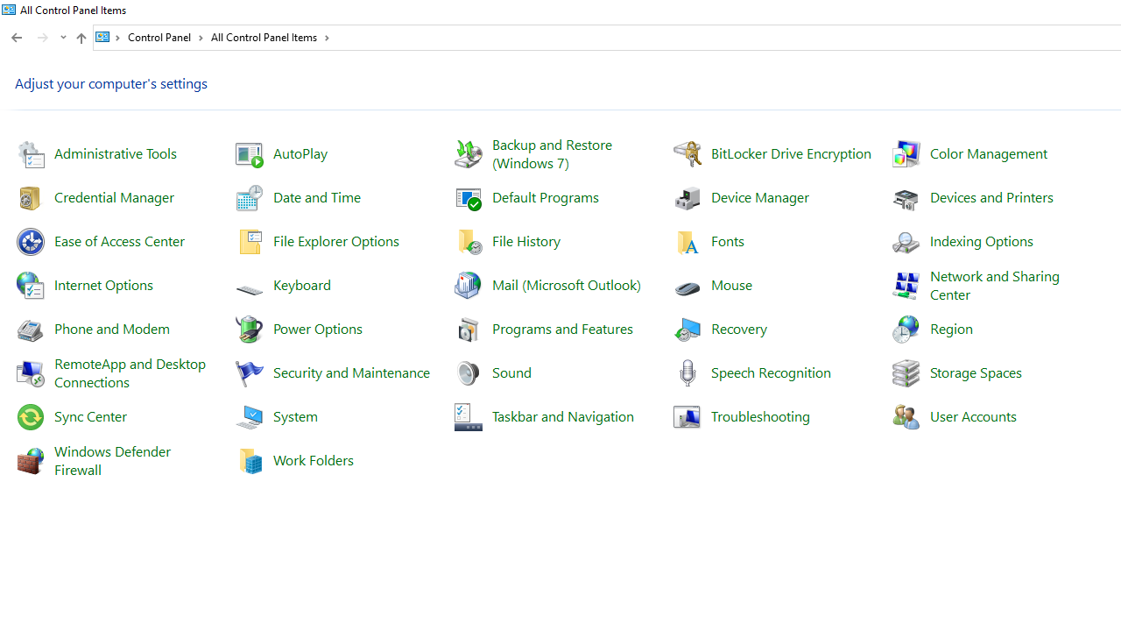  Describe the element at coordinates (997, 284) in the screenshot. I see `Network and Sharing Center` at that location.